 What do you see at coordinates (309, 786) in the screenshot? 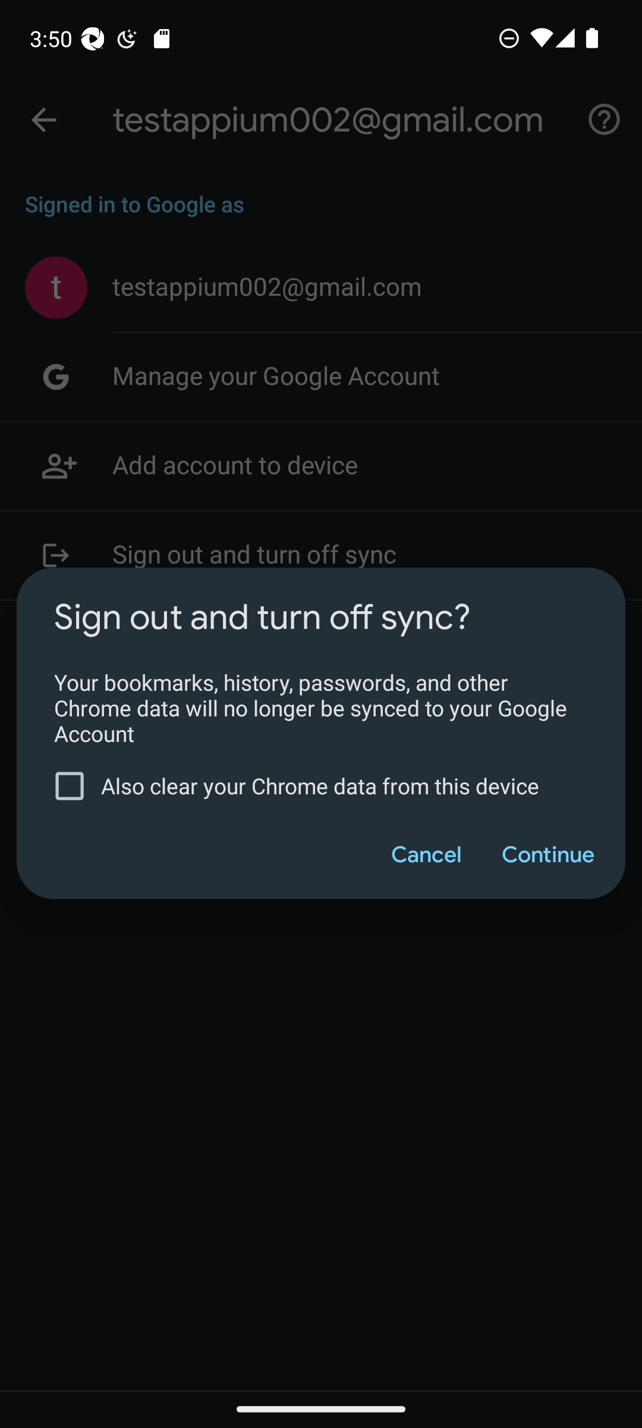
I see `Also clear your Chrome data from this device` at bounding box center [309, 786].